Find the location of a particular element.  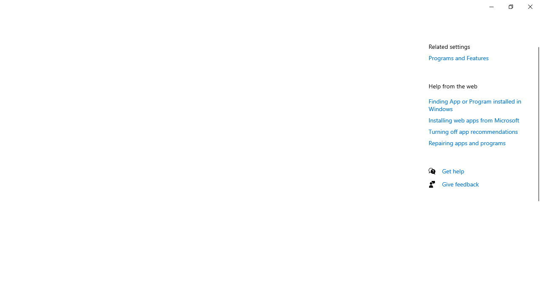

Restore Settings is located at coordinates (510, 7).